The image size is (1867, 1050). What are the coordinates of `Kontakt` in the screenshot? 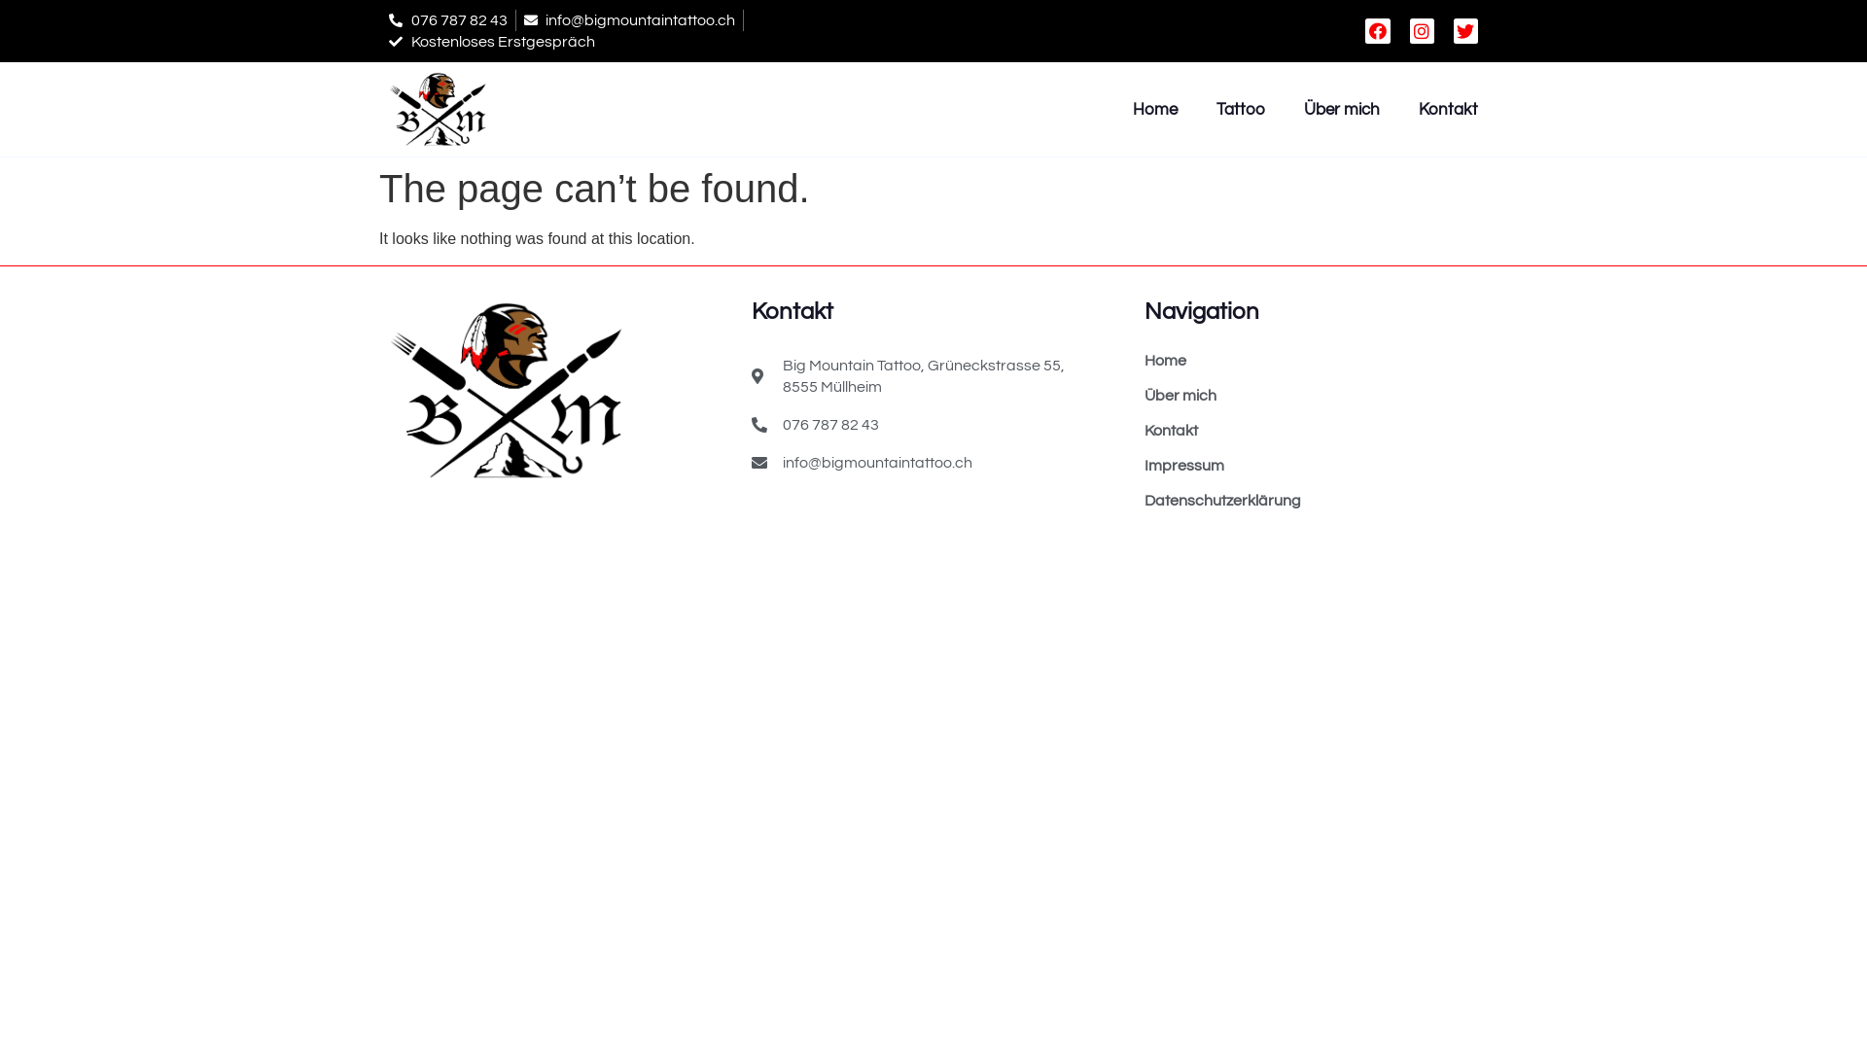 It's located at (1449, 110).